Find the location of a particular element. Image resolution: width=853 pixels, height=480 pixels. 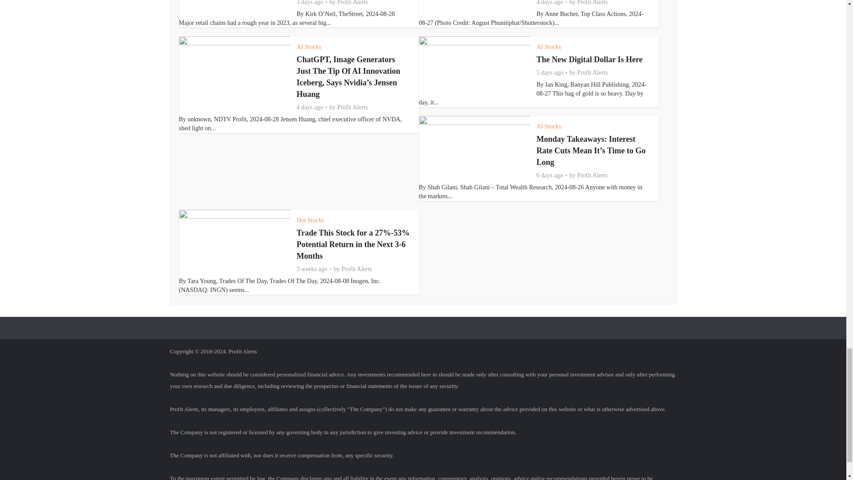

AI Stocks is located at coordinates (549, 126).